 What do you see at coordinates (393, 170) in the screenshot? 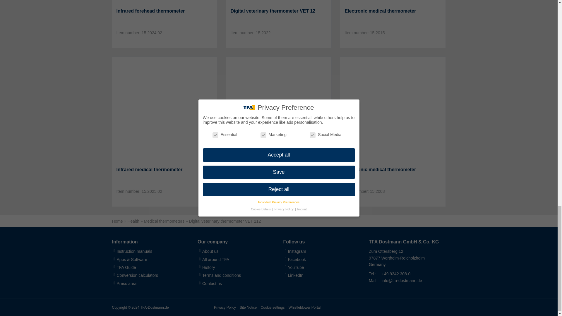
I see `Electronic medical thermometer` at bounding box center [393, 170].